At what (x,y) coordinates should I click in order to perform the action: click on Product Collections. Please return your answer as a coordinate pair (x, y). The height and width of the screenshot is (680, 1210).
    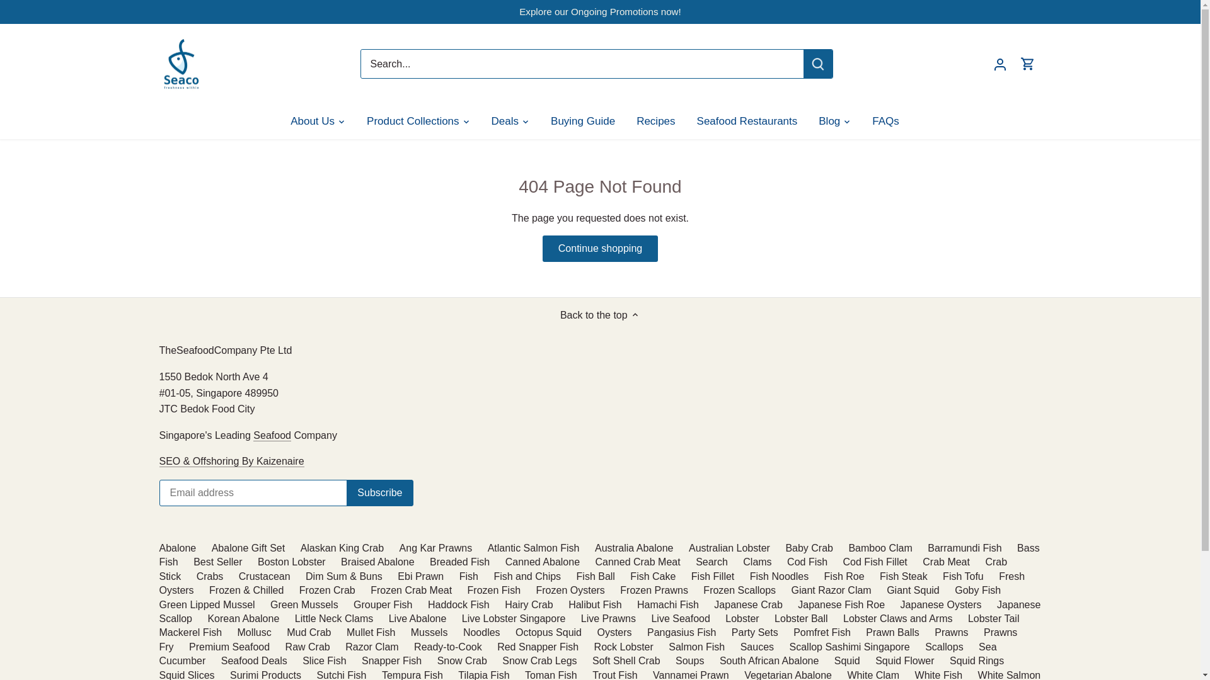
    Looking at the image, I should click on (412, 122).